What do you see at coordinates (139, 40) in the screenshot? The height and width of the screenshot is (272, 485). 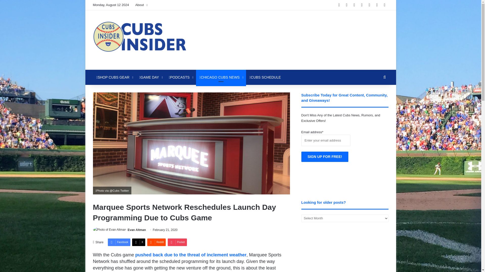 I see `Cubs Insider` at bounding box center [139, 40].